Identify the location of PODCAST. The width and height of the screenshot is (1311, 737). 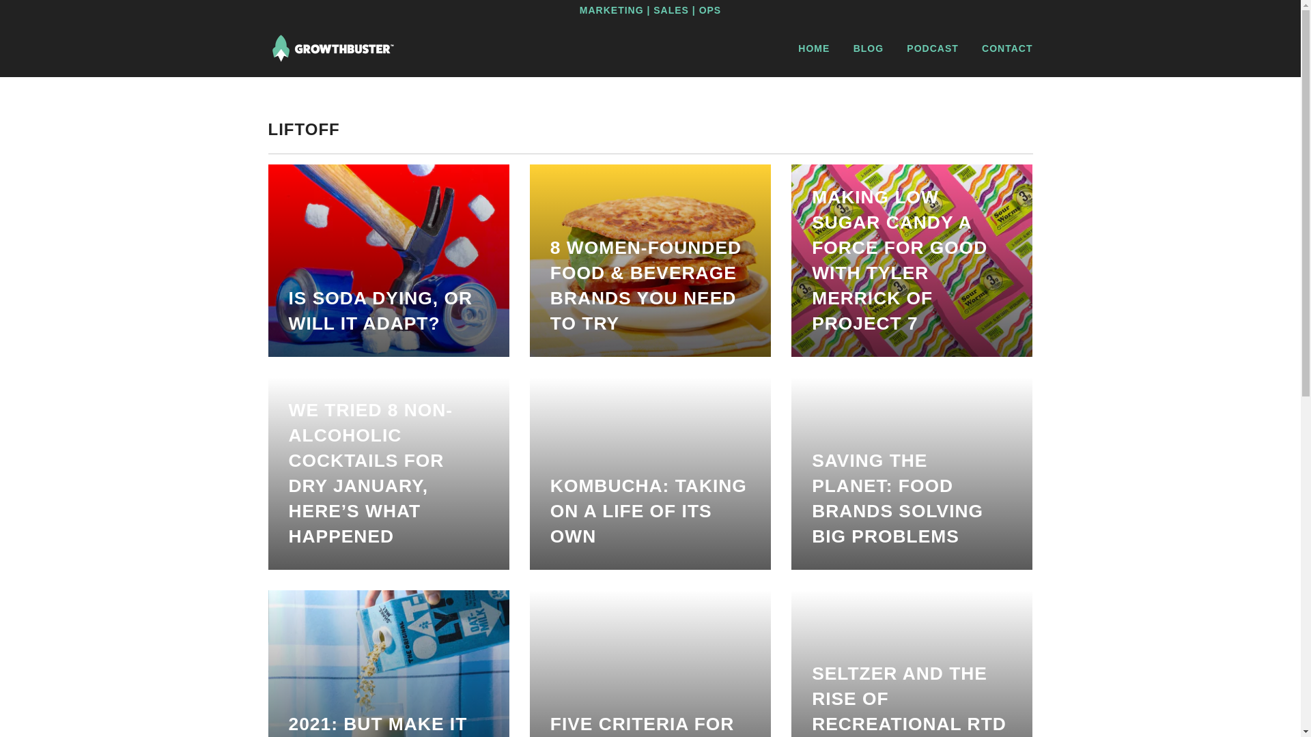
(933, 48).